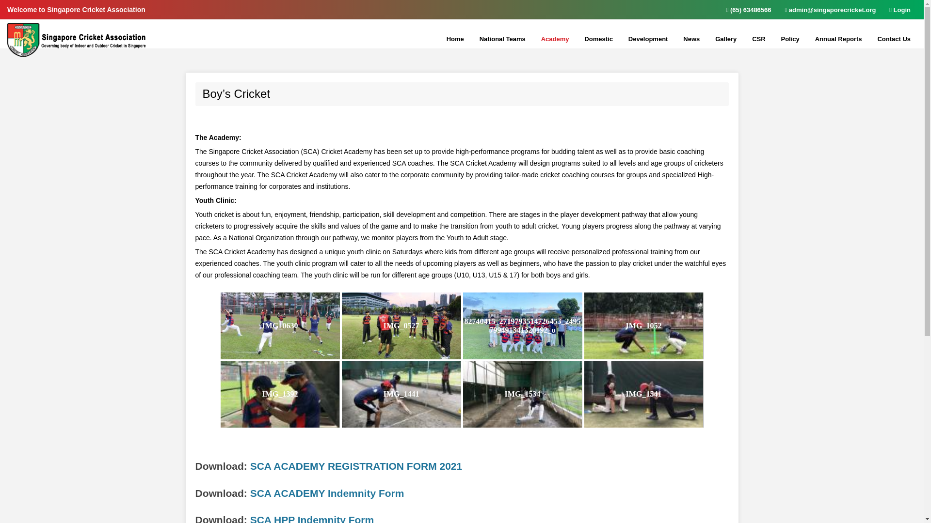  I want to click on SCA League, so click(622, 54).